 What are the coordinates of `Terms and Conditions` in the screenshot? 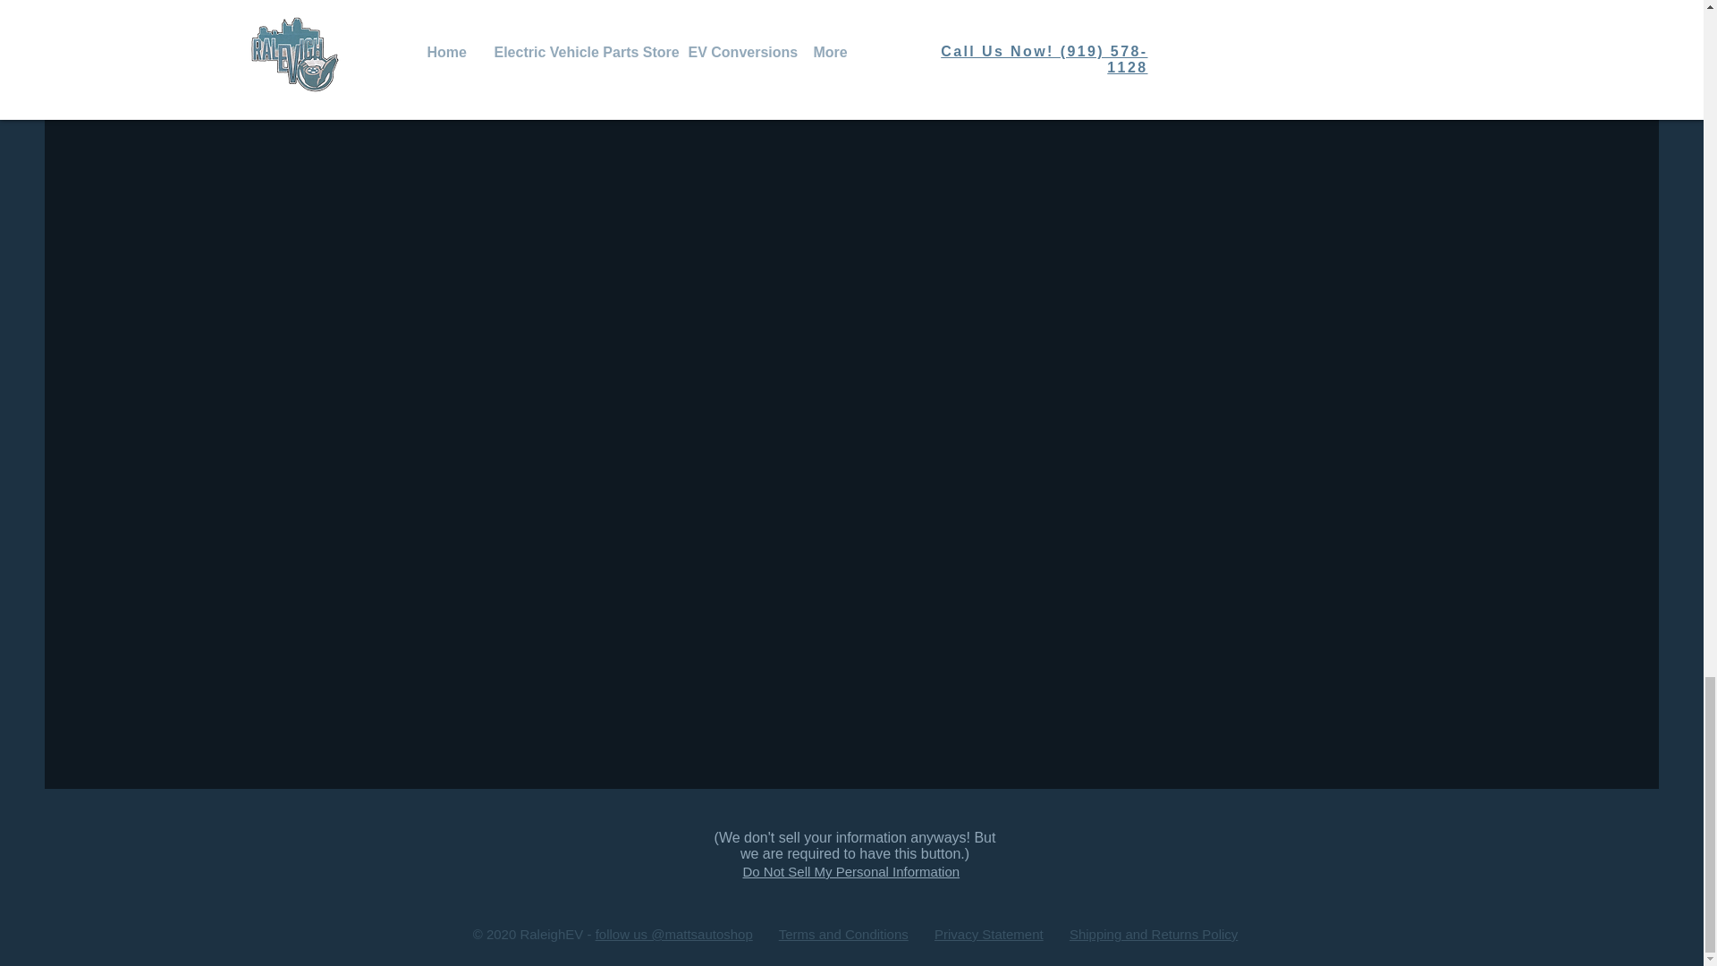 It's located at (843, 934).